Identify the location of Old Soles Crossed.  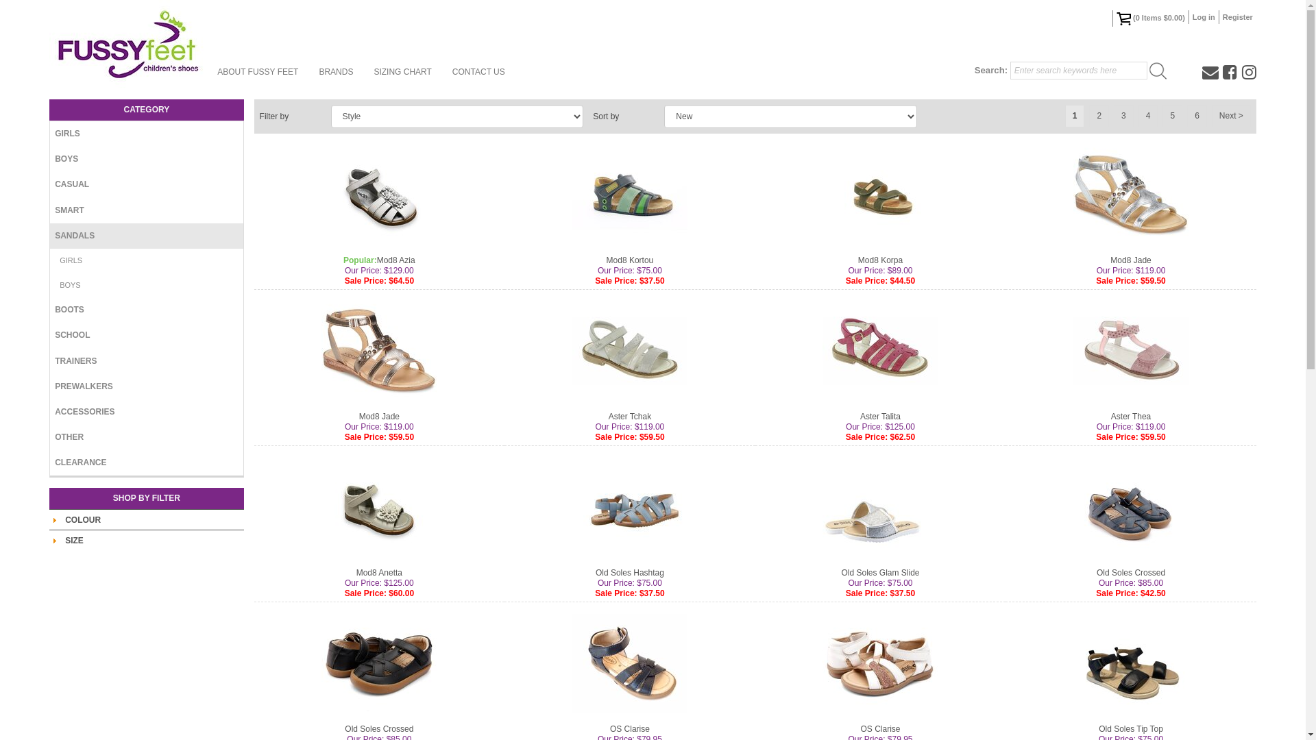
(380, 663).